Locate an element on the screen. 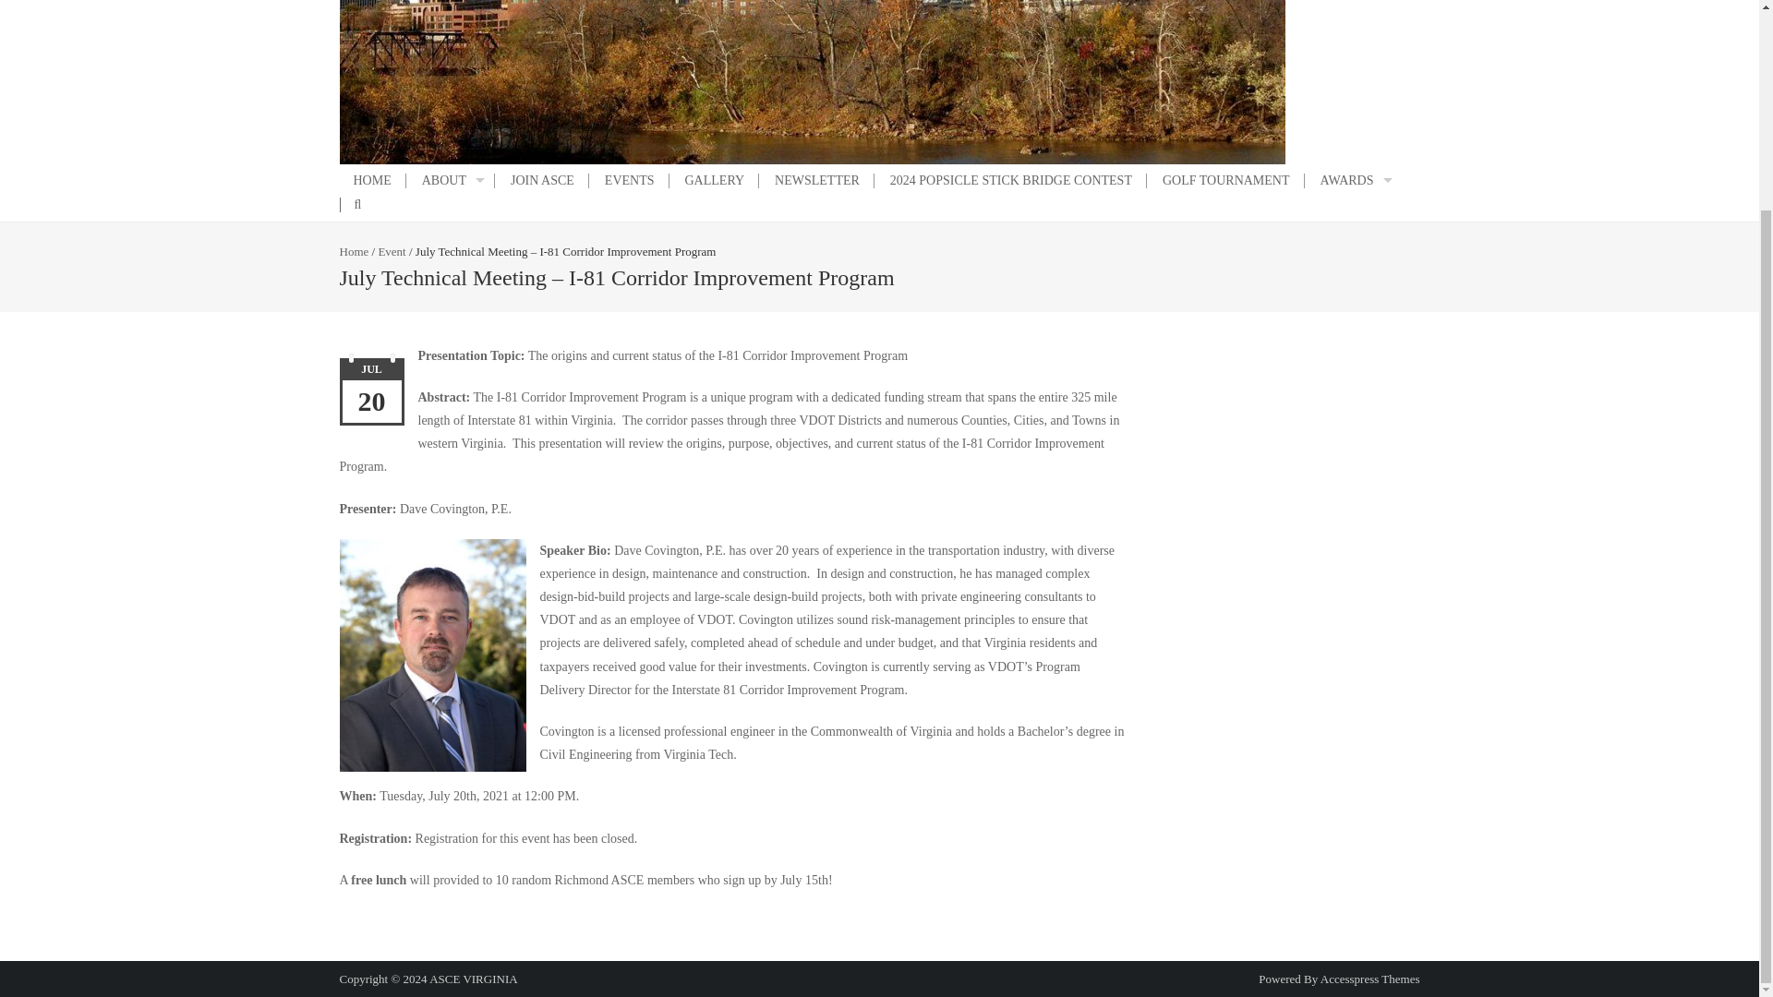 This screenshot has height=997, width=1773. Home is located at coordinates (355, 251).